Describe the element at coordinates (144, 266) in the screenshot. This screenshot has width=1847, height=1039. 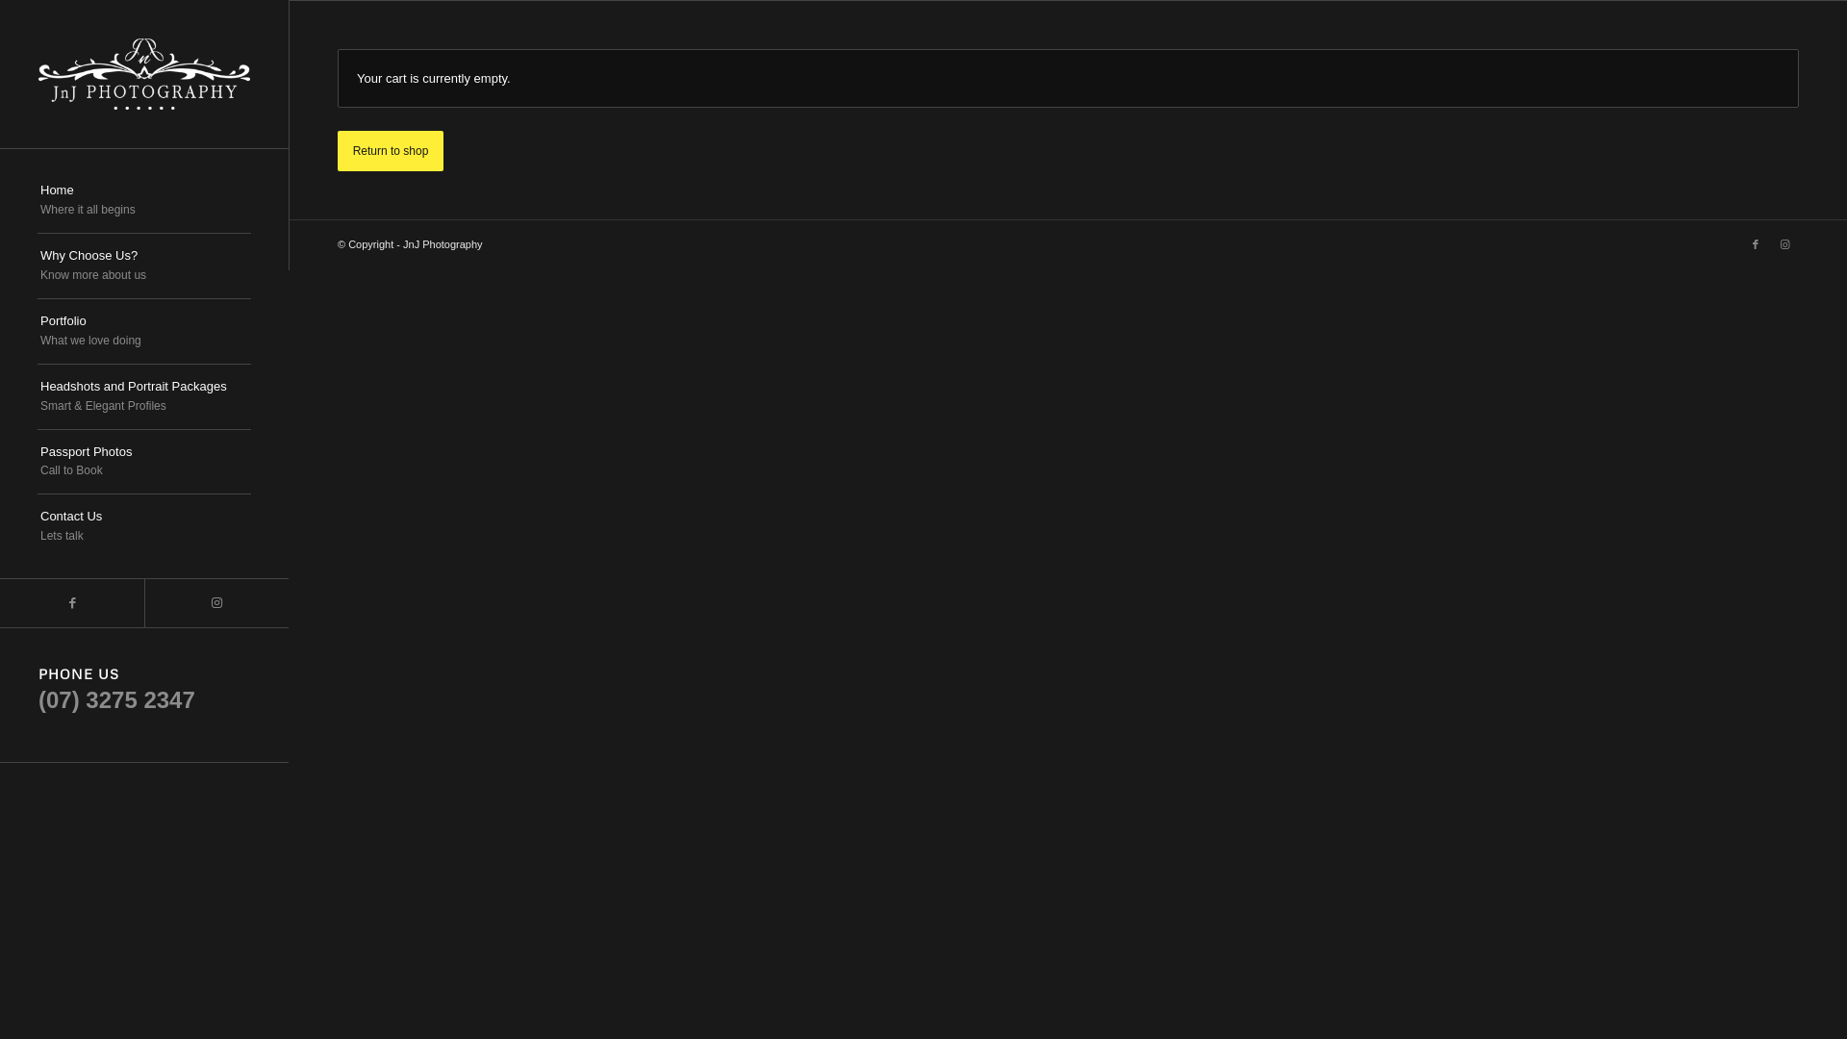
I see `Why Choose Us?
Know more about us` at that location.